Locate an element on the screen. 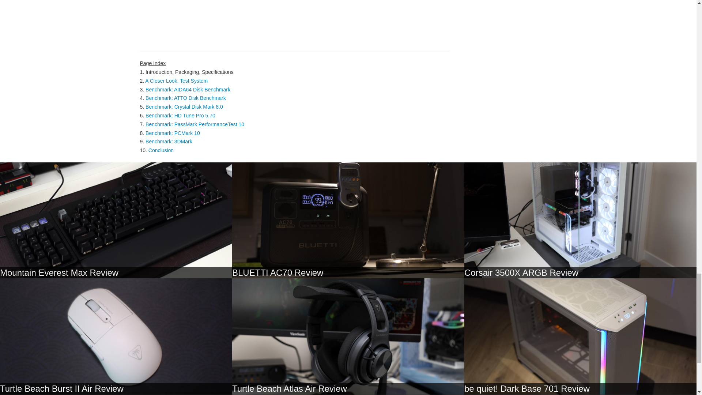 This screenshot has height=395, width=702. Benchmark: ATTO Disk Benchmark is located at coordinates (186, 98).